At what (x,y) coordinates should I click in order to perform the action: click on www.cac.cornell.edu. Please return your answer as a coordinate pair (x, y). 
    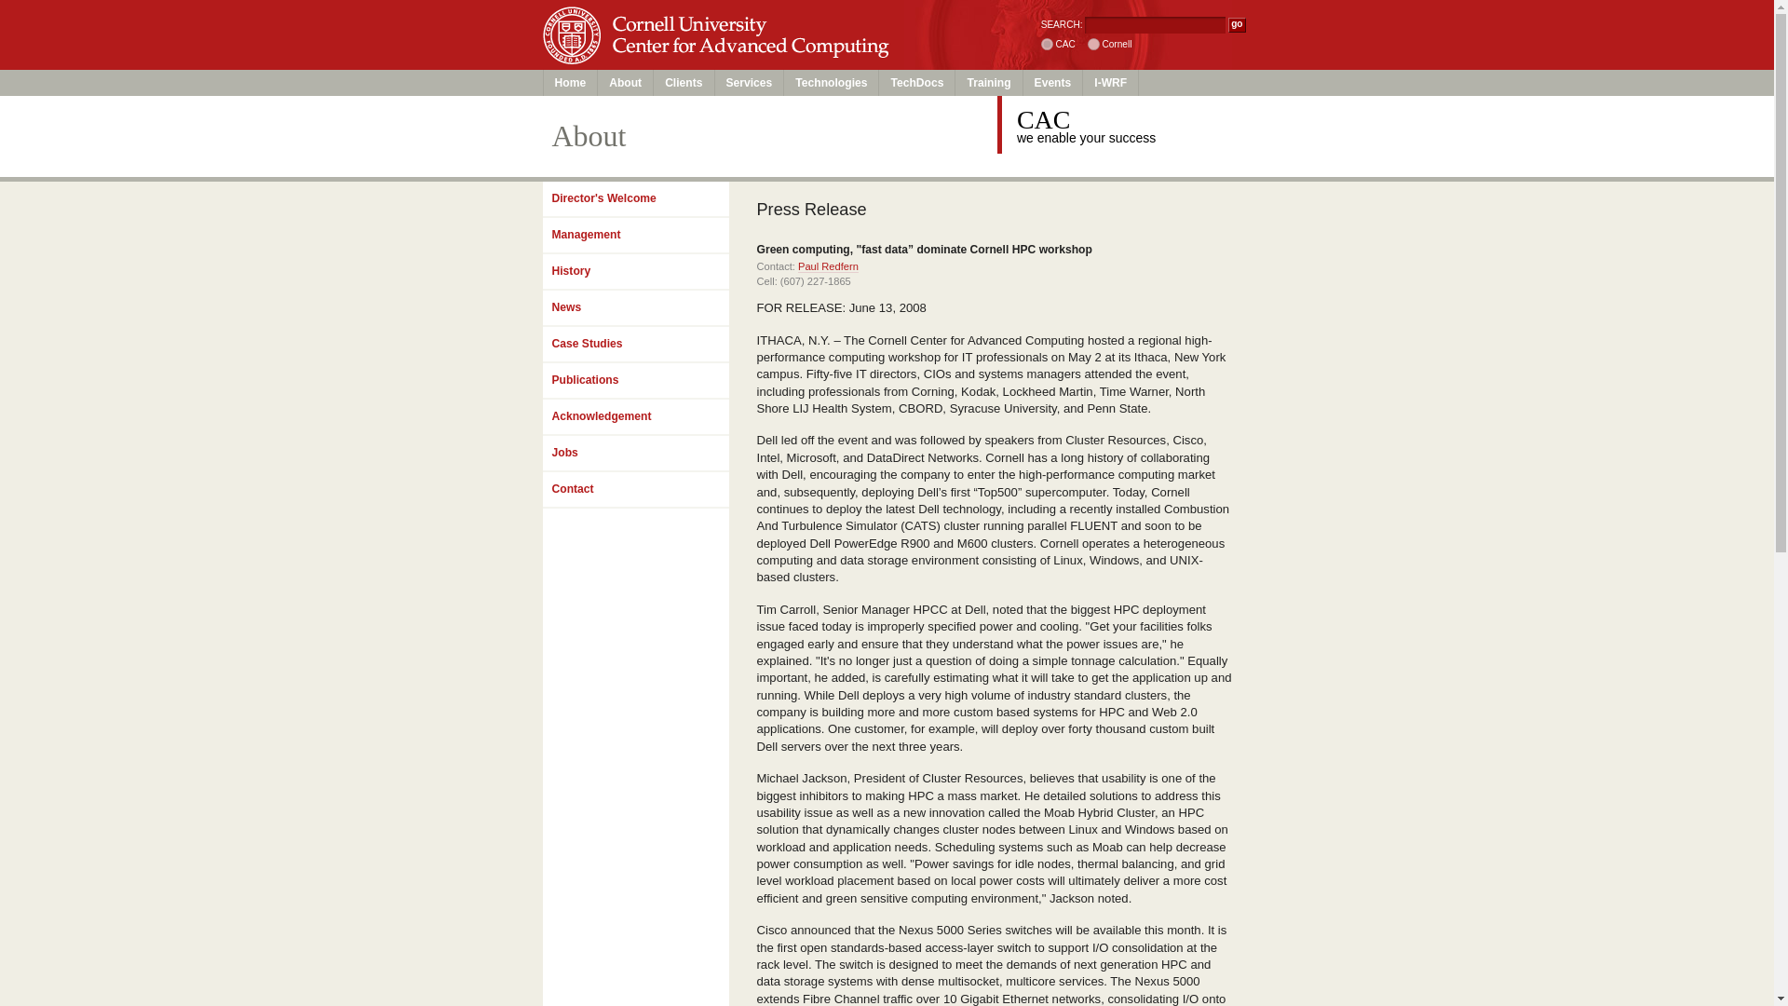
    Looking at the image, I should click on (1047, 45).